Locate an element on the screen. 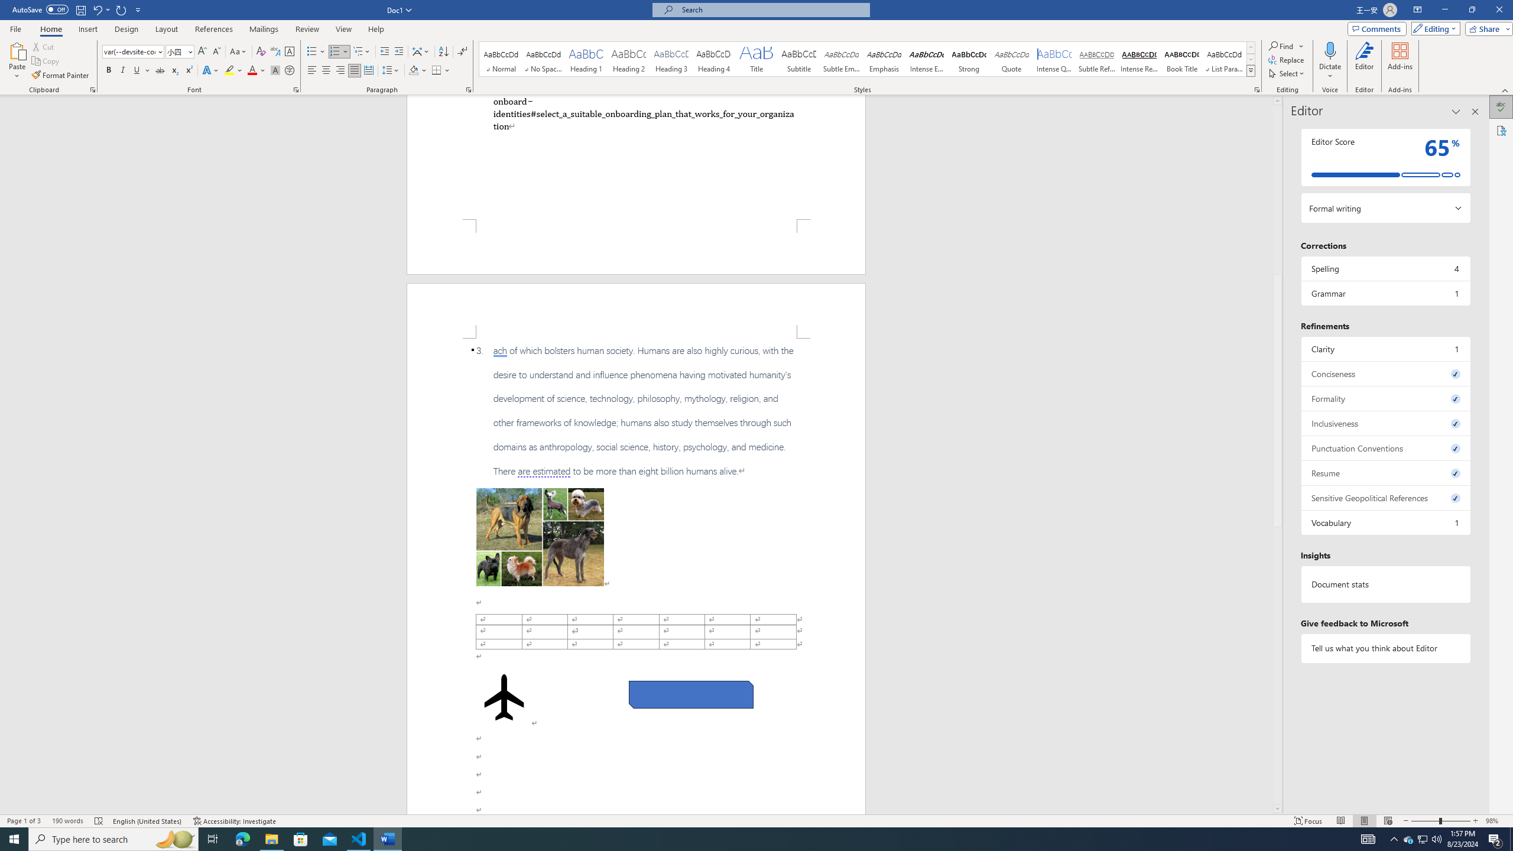 The image size is (1513, 851). Book Title is located at coordinates (1181, 59).